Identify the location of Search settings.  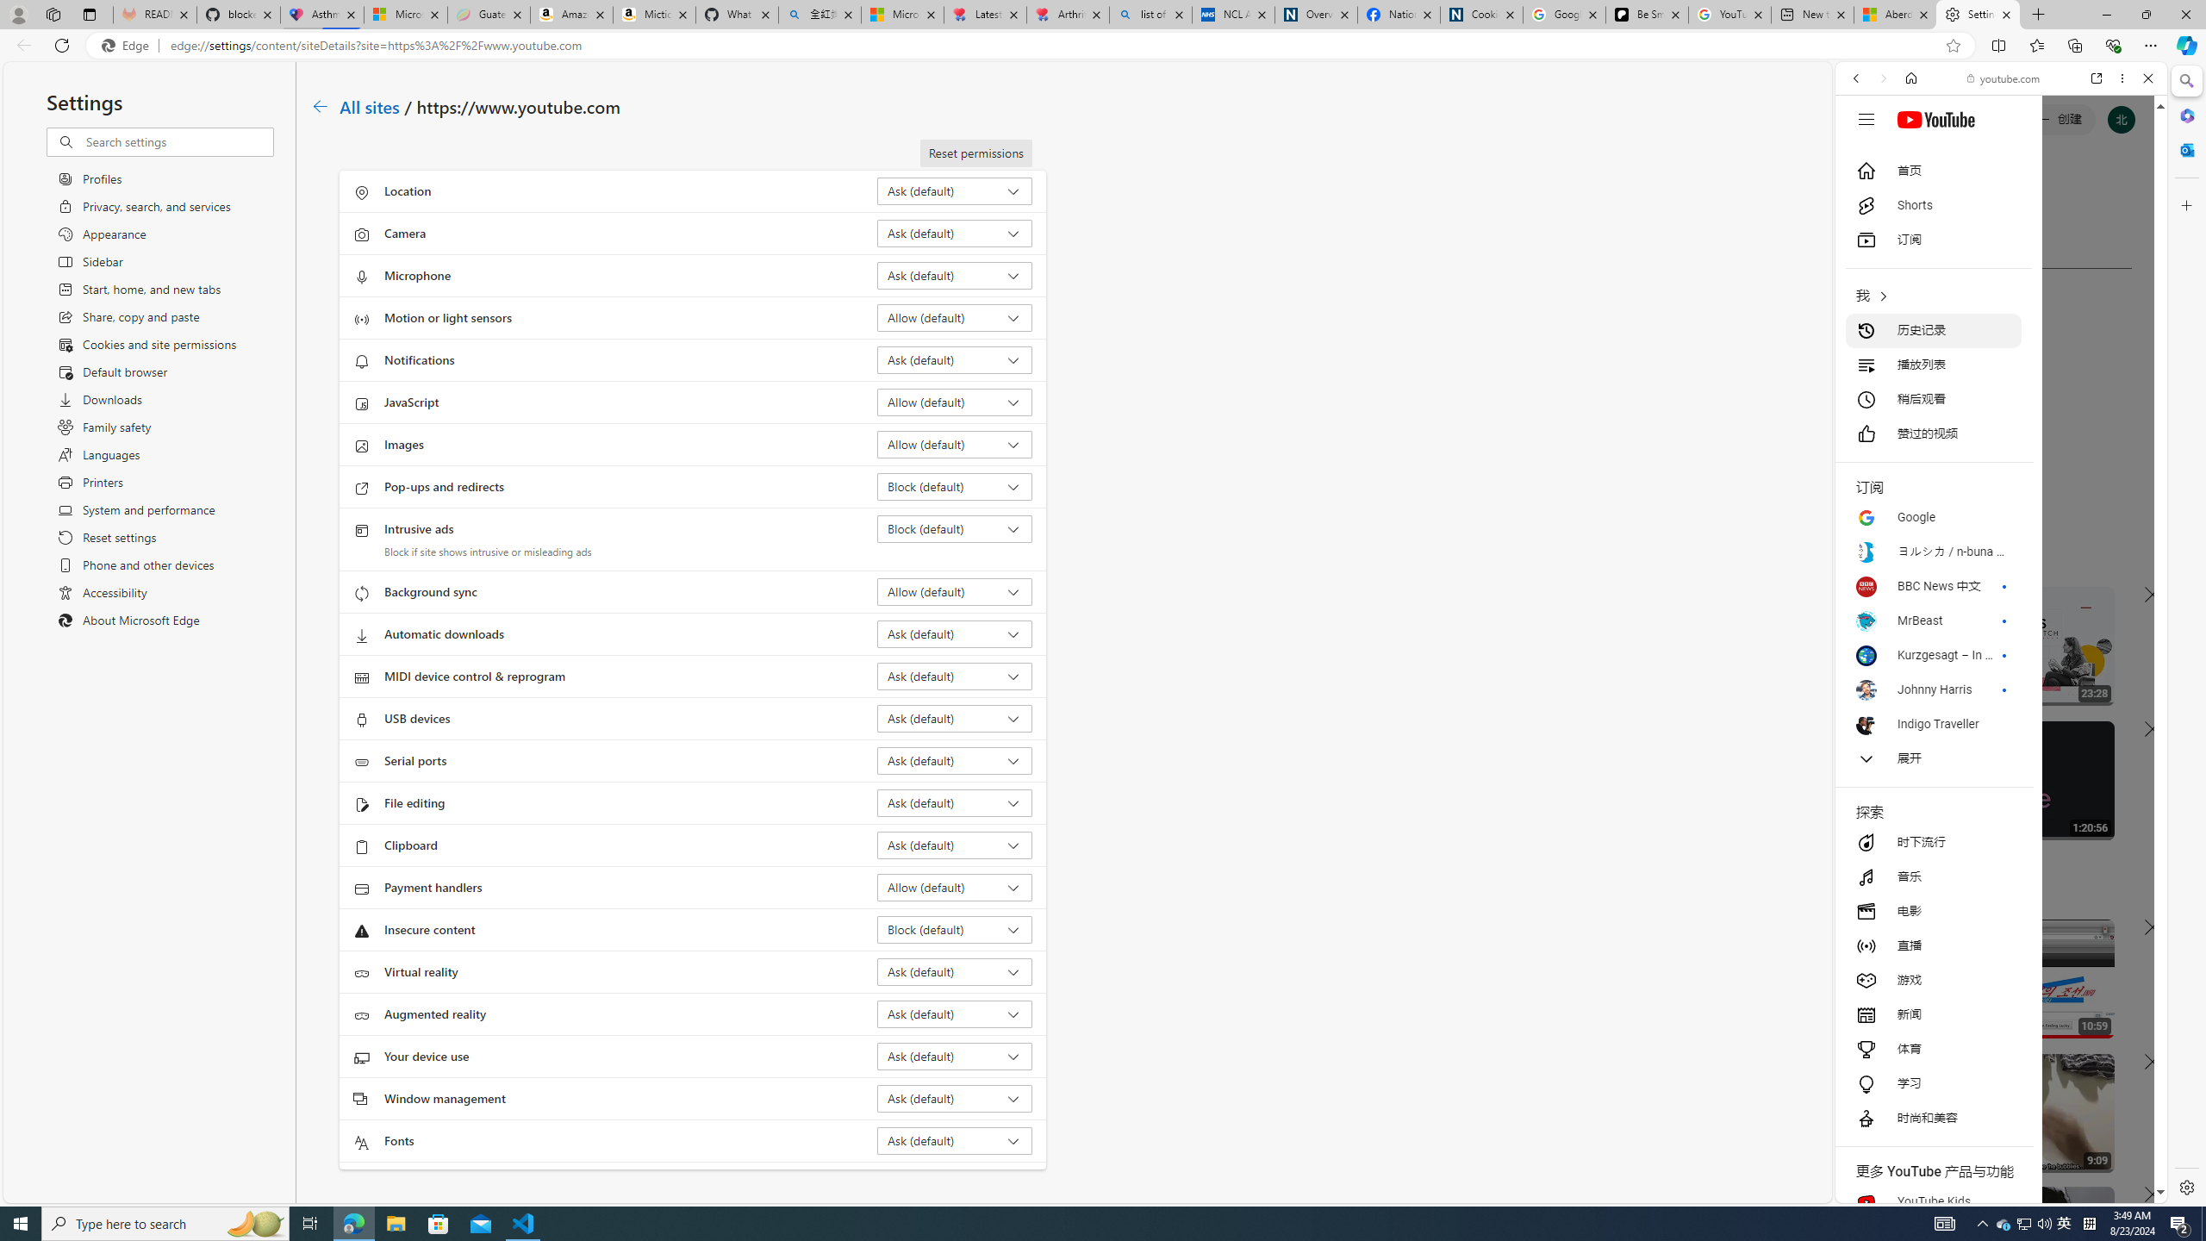
(178, 141).